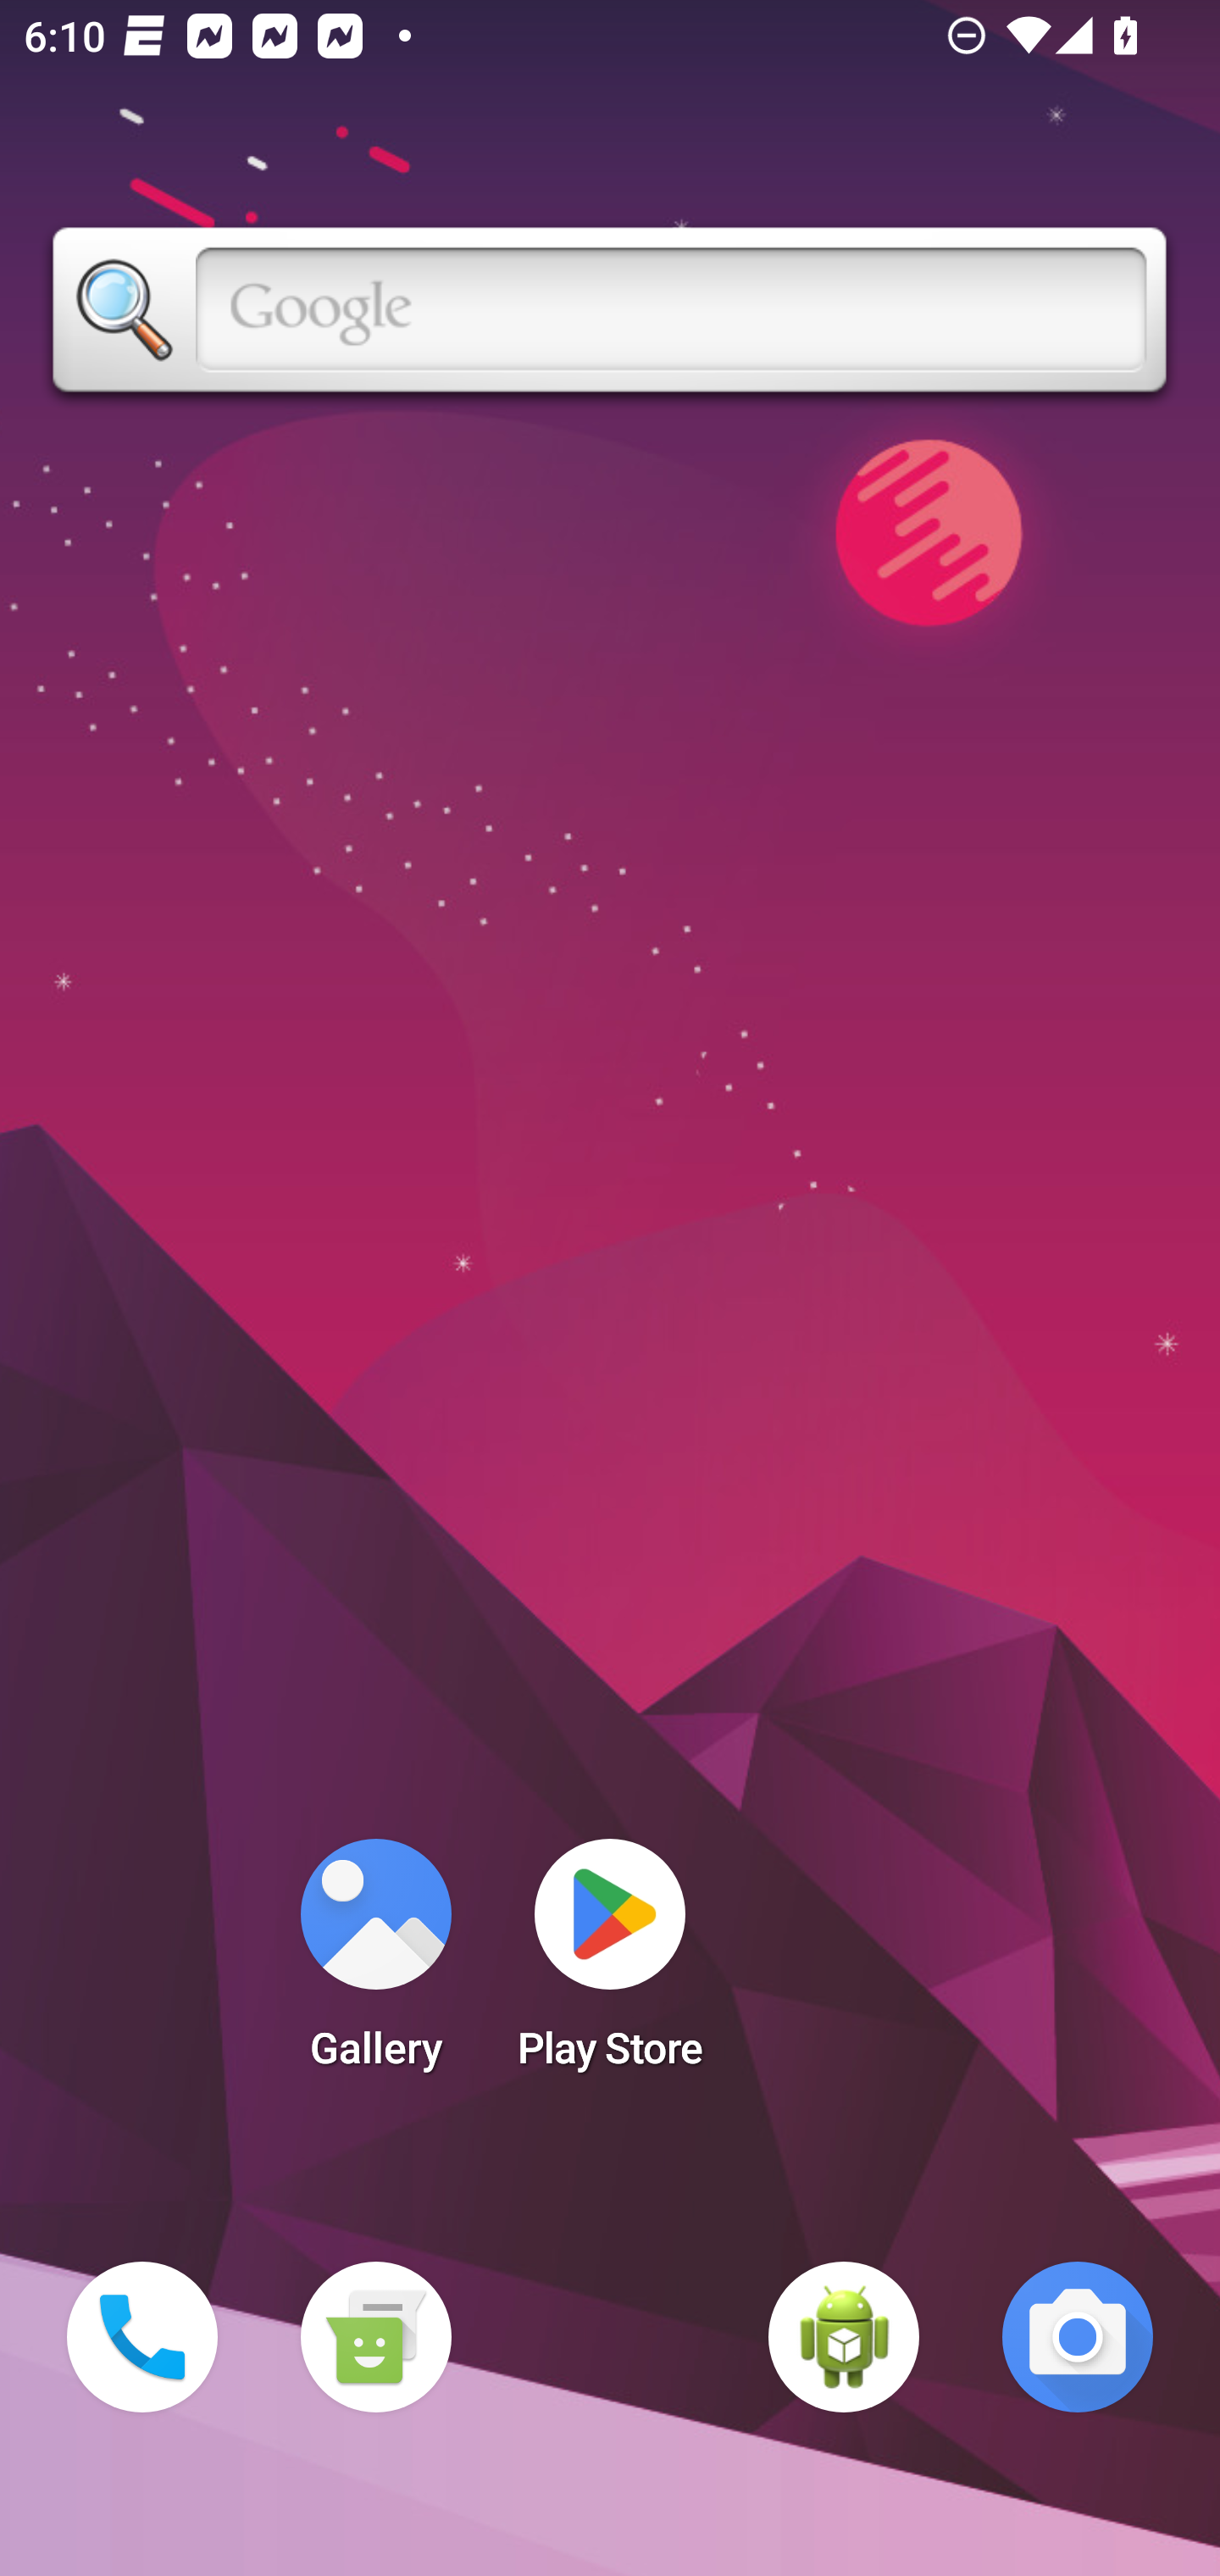 The width and height of the screenshot is (1220, 2576). I want to click on WebView Browser Tester, so click(844, 2337).